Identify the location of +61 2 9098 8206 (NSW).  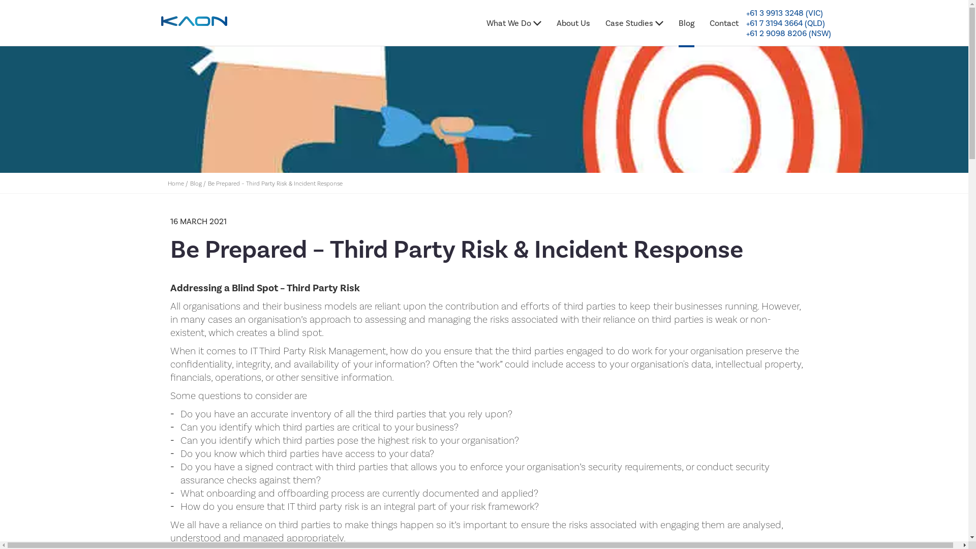
(789, 34).